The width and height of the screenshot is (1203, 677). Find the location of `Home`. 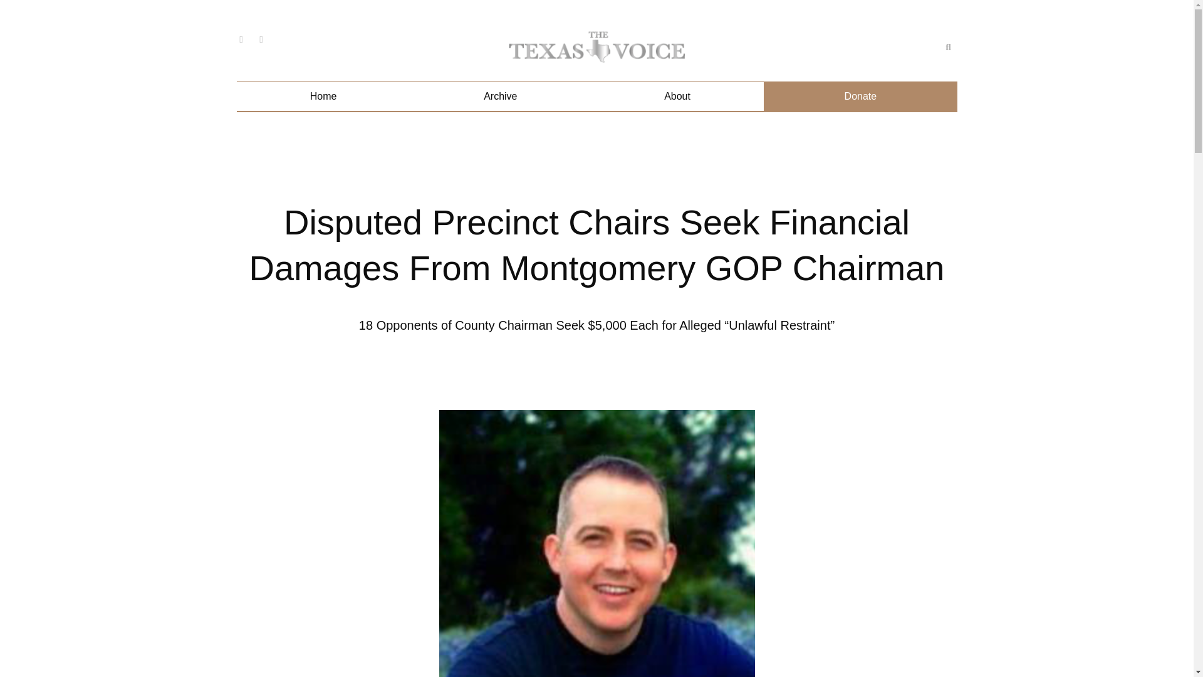

Home is located at coordinates (323, 97).